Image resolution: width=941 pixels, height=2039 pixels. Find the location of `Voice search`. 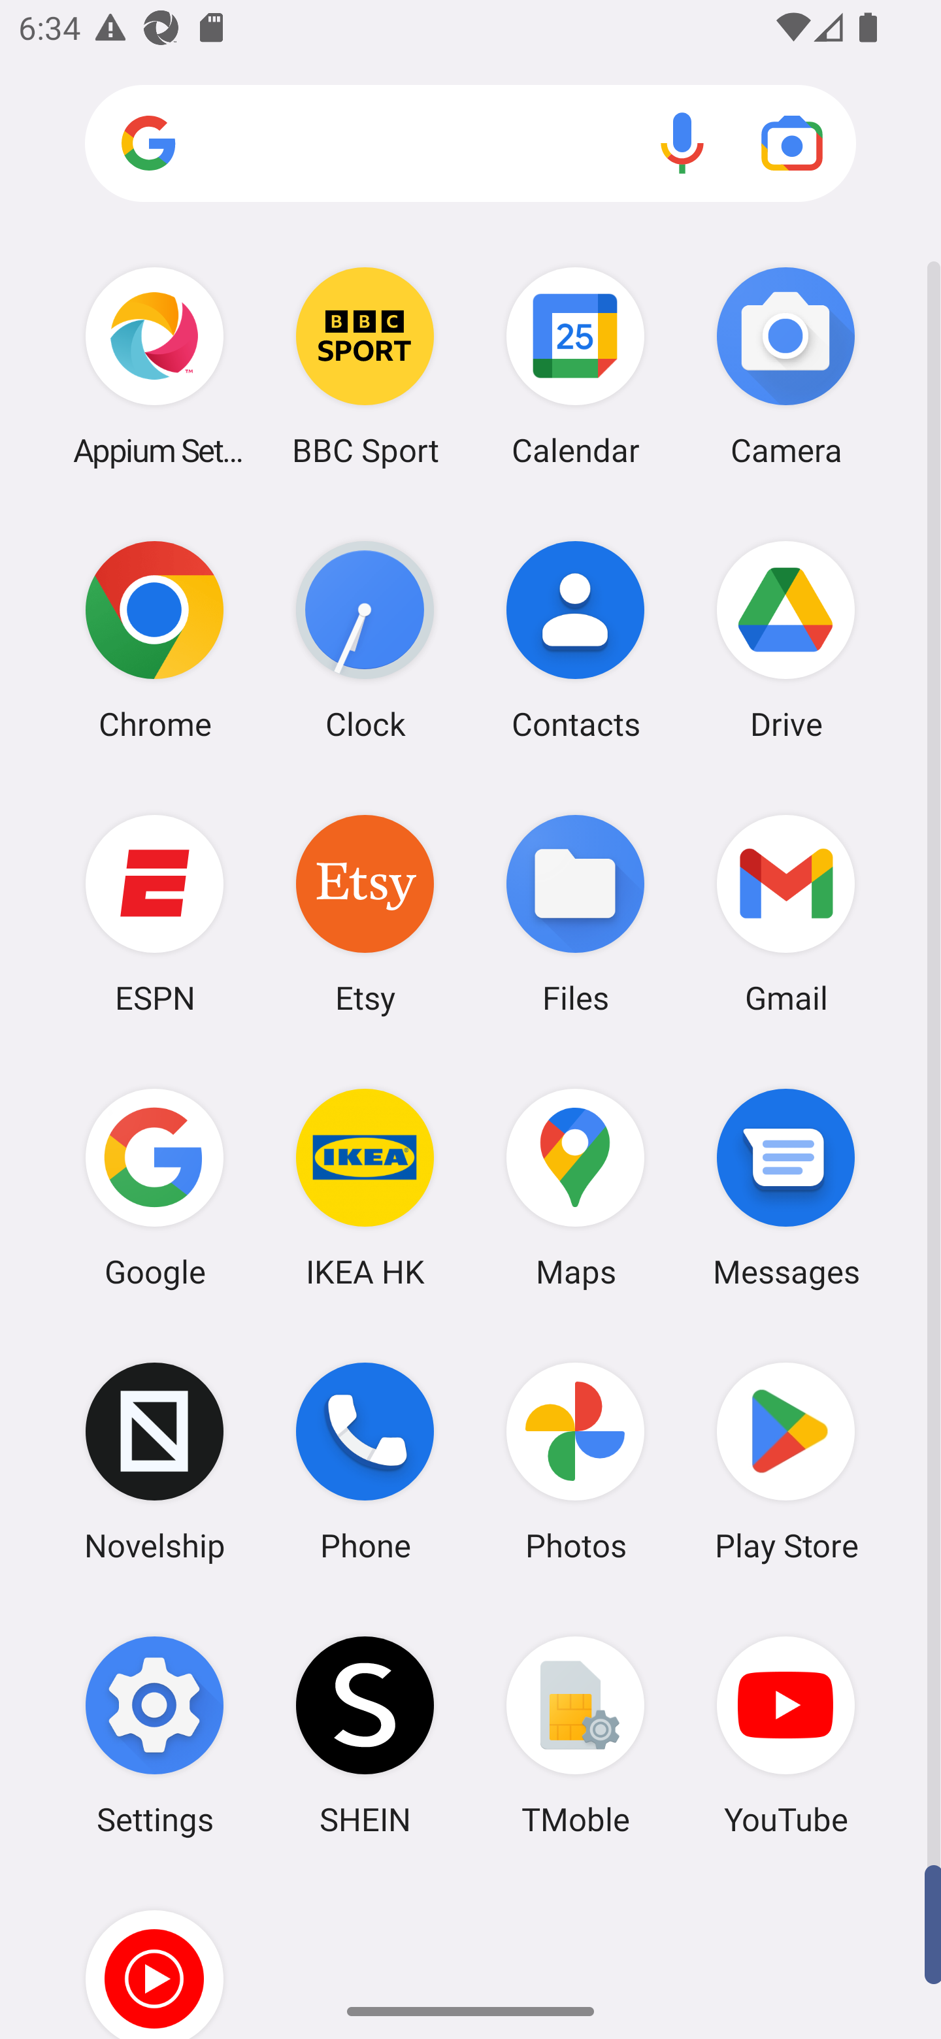

Voice search is located at coordinates (682, 142).